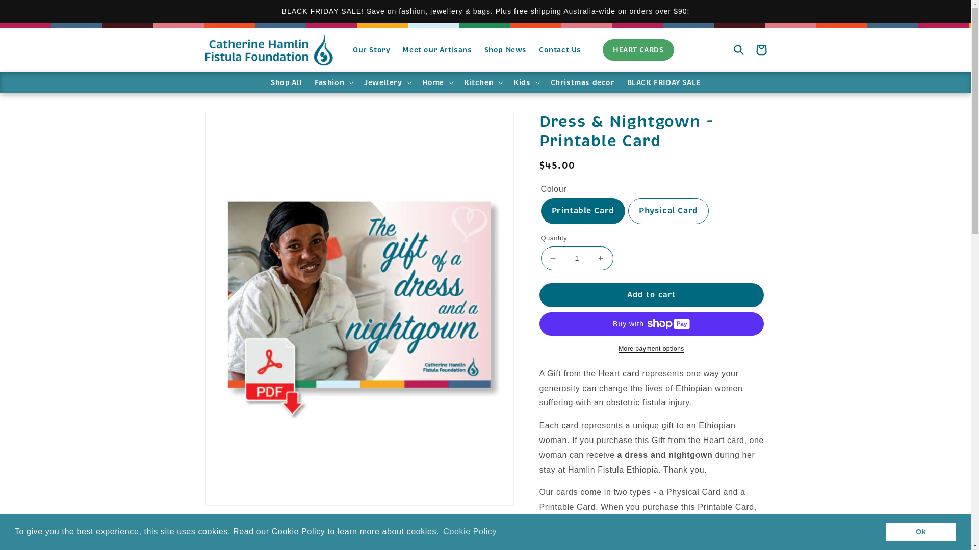  What do you see at coordinates (582, 211) in the screenshot?
I see `Printable Card` at bounding box center [582, 211].